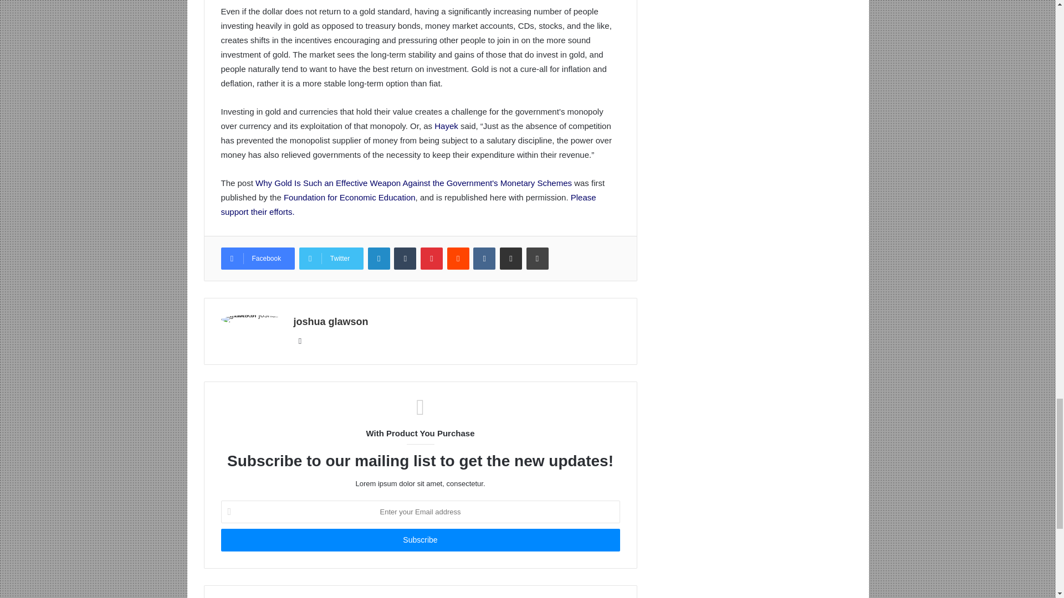  I want to click on Facebook, so click(257, 259).